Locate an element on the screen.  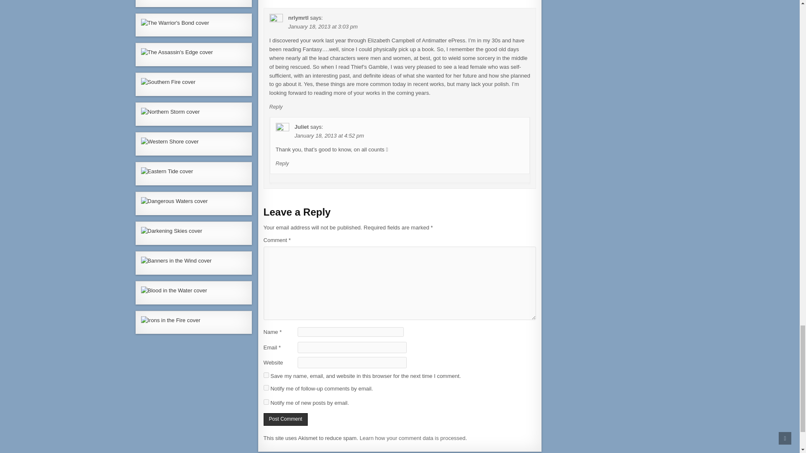
yes is located at coordinates (266, 375).